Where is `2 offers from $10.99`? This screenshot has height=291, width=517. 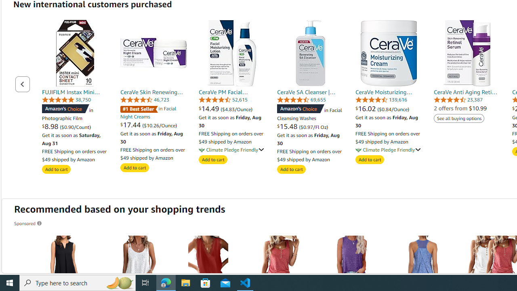
2 offers from $10.99 is located at coordinates (460, 108).